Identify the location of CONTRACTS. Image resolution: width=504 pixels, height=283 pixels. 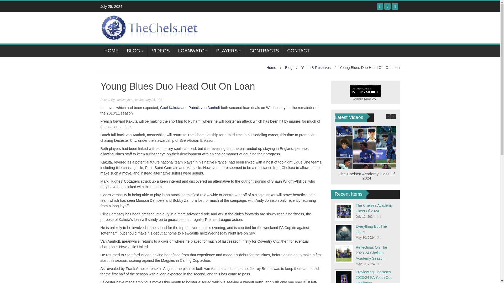
(264, 51).